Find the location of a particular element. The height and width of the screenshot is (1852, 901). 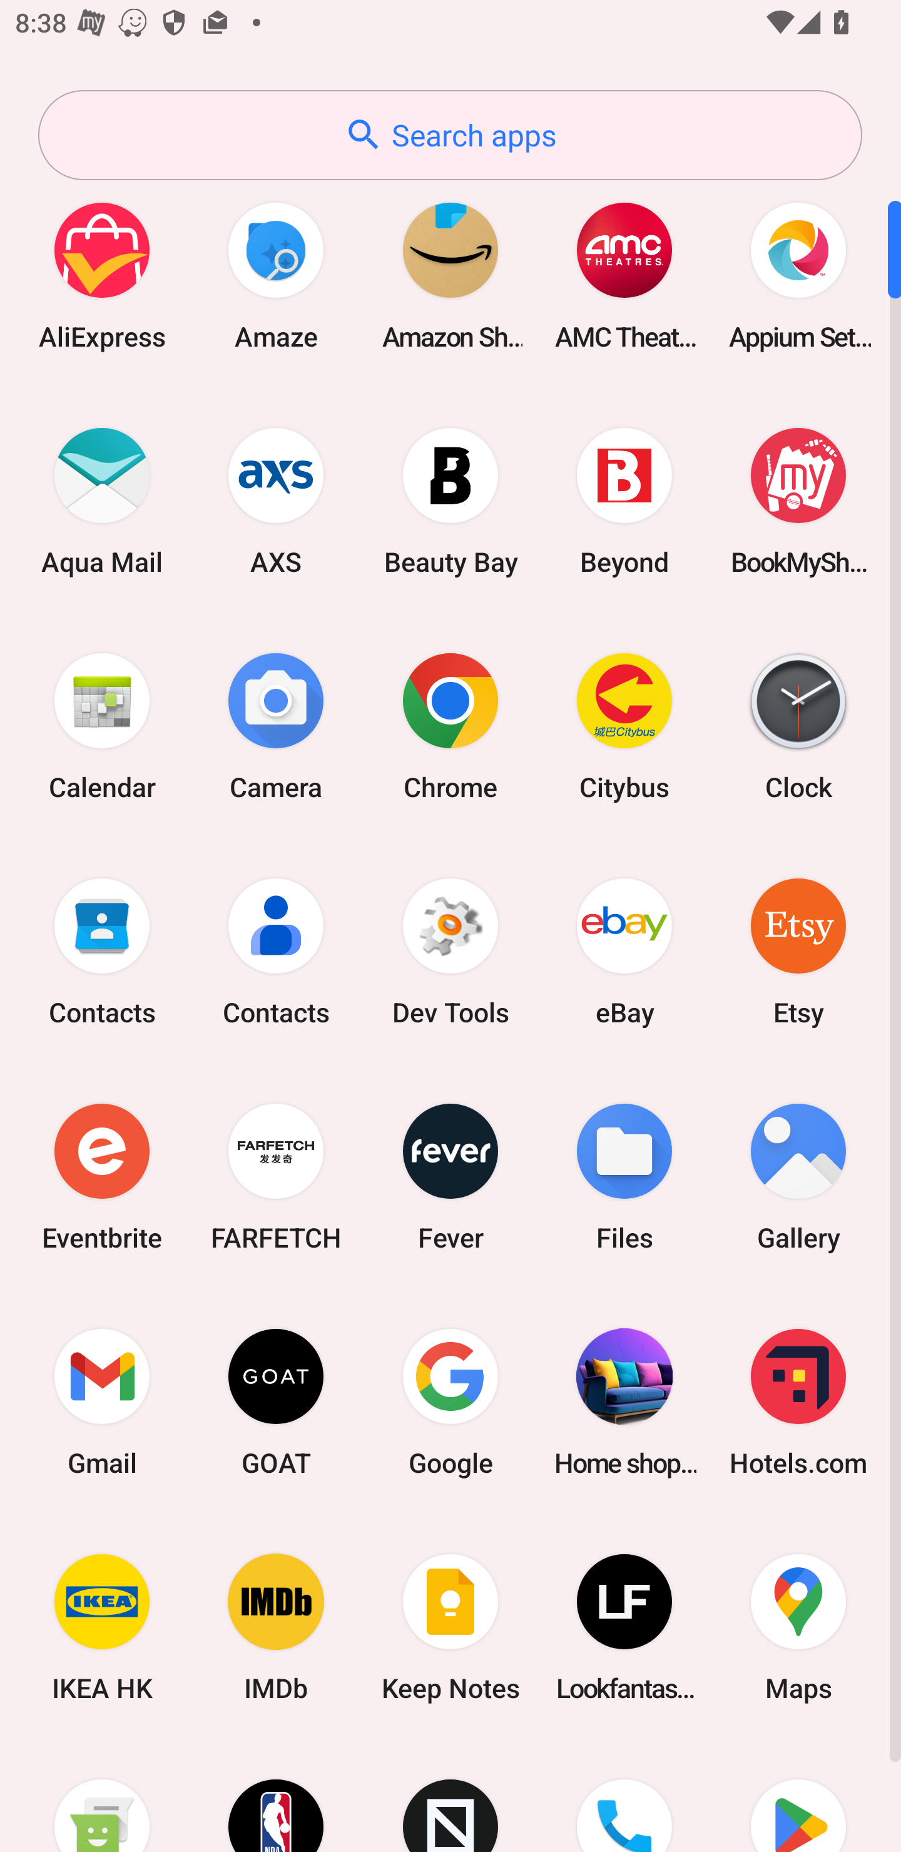

AXS is located at coordinates (276, 501).